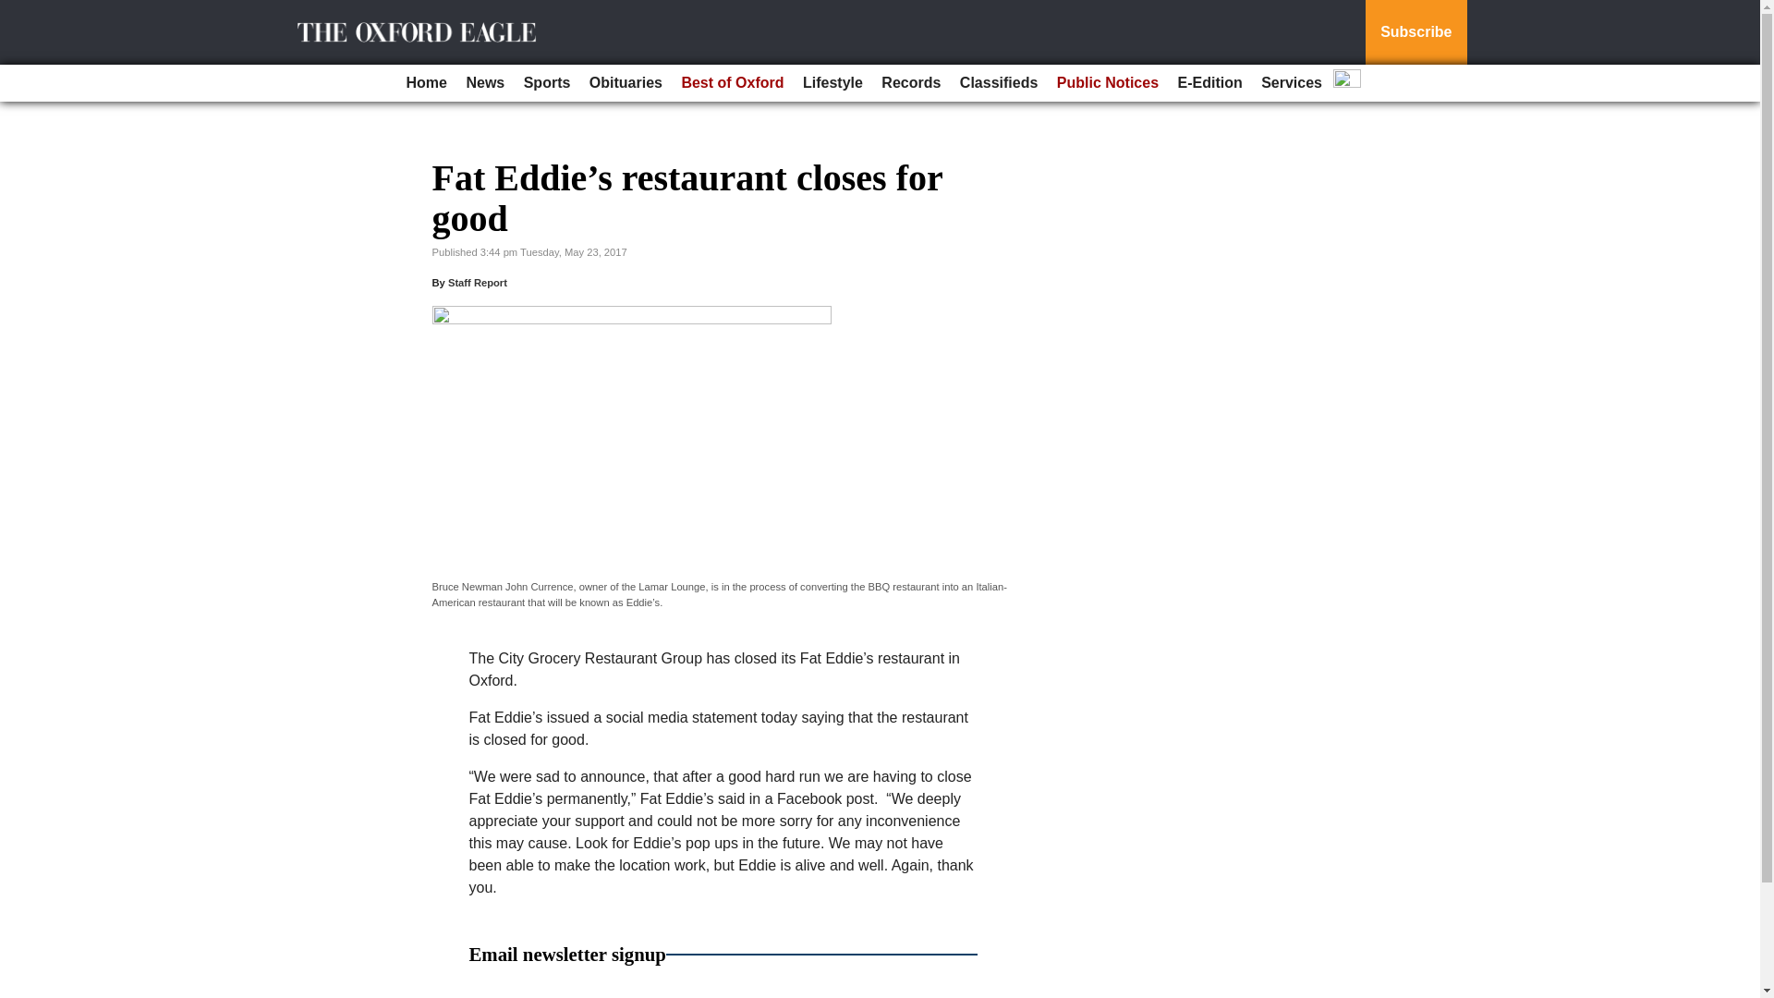  I want to click on Staff Report, so click(478, 283).